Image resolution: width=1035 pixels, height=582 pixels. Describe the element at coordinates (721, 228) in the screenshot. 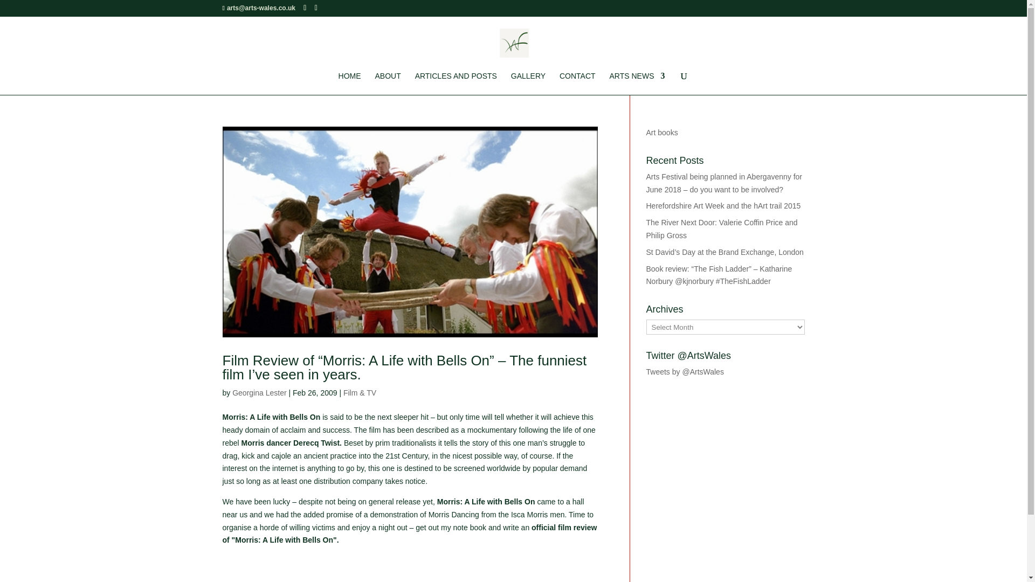

I see `The River Next Door: Valerie Coffin Price and Philip Gross` at that location.